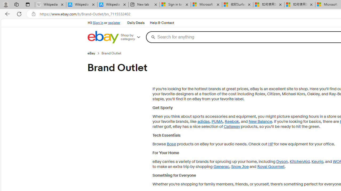 This screenshot has height=191, width=341. What do you see at coordinates (271, 144) in the screenshot?
I see `HP` at bounding box center [271, 144].